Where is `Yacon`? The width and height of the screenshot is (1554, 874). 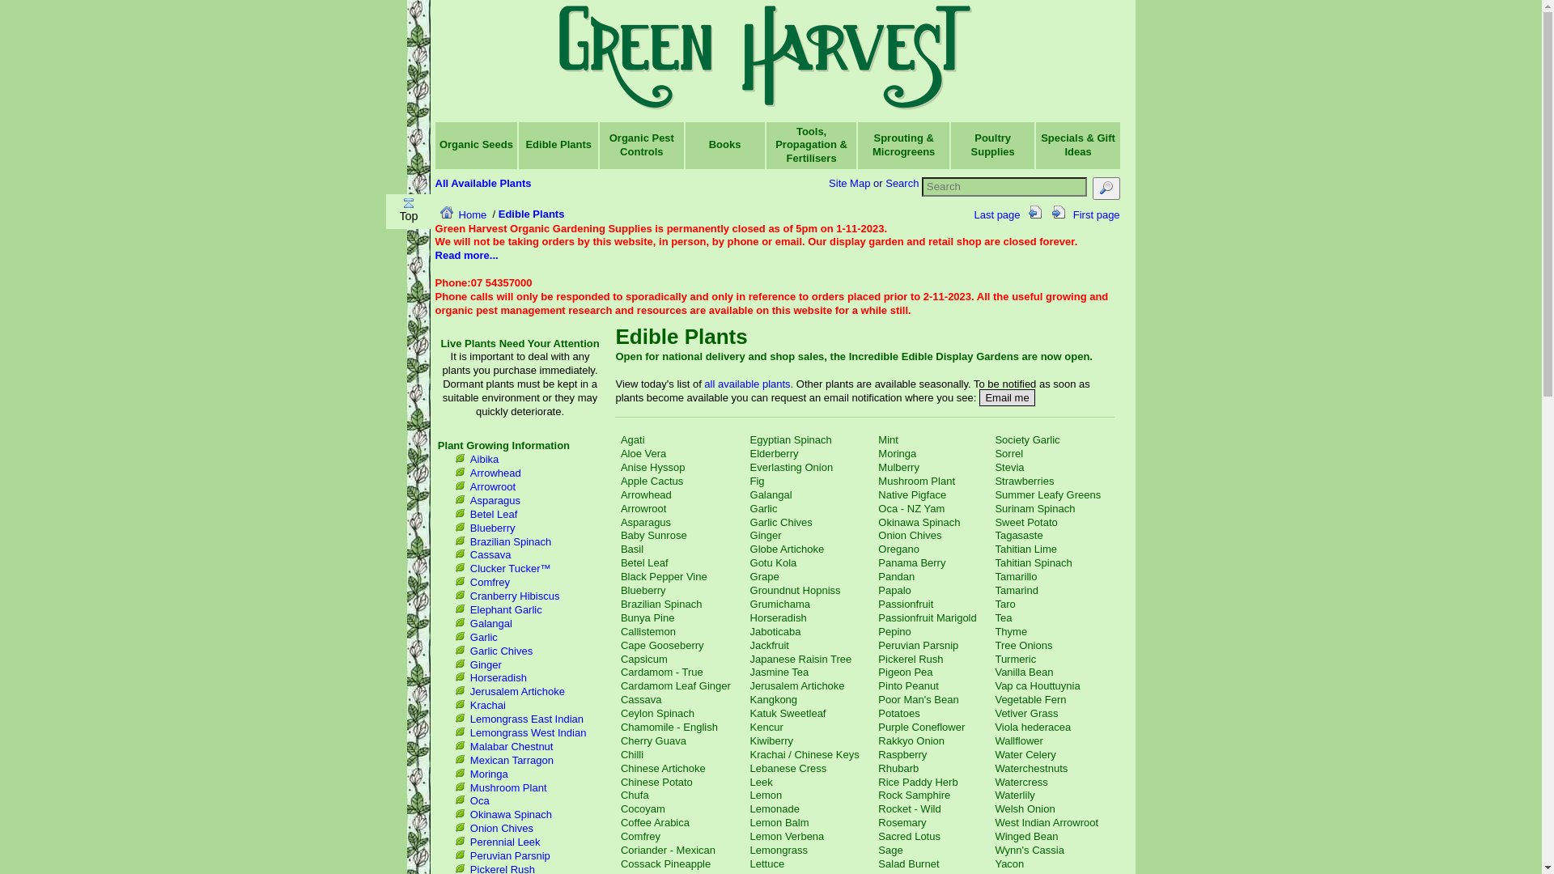 Yacon is located at coordinates (1009, 864).